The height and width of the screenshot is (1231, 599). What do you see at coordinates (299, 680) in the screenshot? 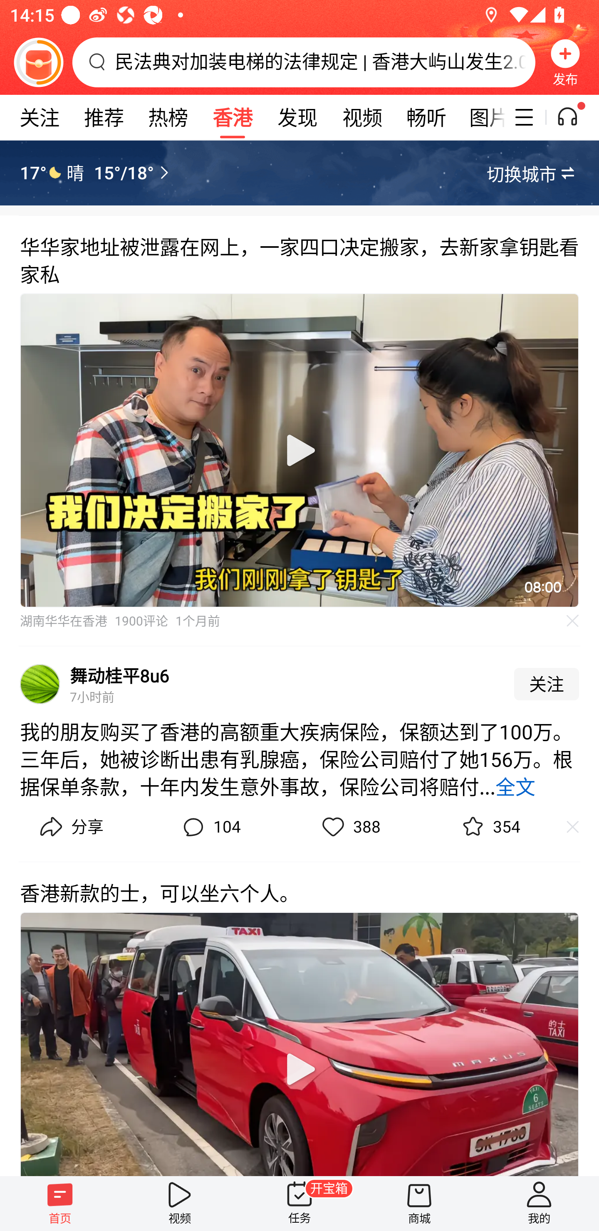
I see `舞动桂平8u6头像 舞动桂平8u6,,,,7小时前 舞动桂平8u6 7小时前 关注 关注` at bounding box center [299, 680].